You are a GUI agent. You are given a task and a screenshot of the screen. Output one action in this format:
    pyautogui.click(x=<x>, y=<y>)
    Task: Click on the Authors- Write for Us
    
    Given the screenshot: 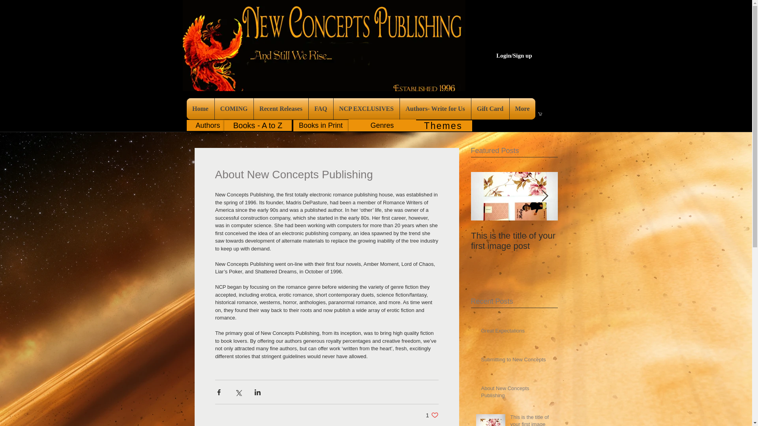 What is the action you would take?
    pyautogui.click(x=435, y=109)
    